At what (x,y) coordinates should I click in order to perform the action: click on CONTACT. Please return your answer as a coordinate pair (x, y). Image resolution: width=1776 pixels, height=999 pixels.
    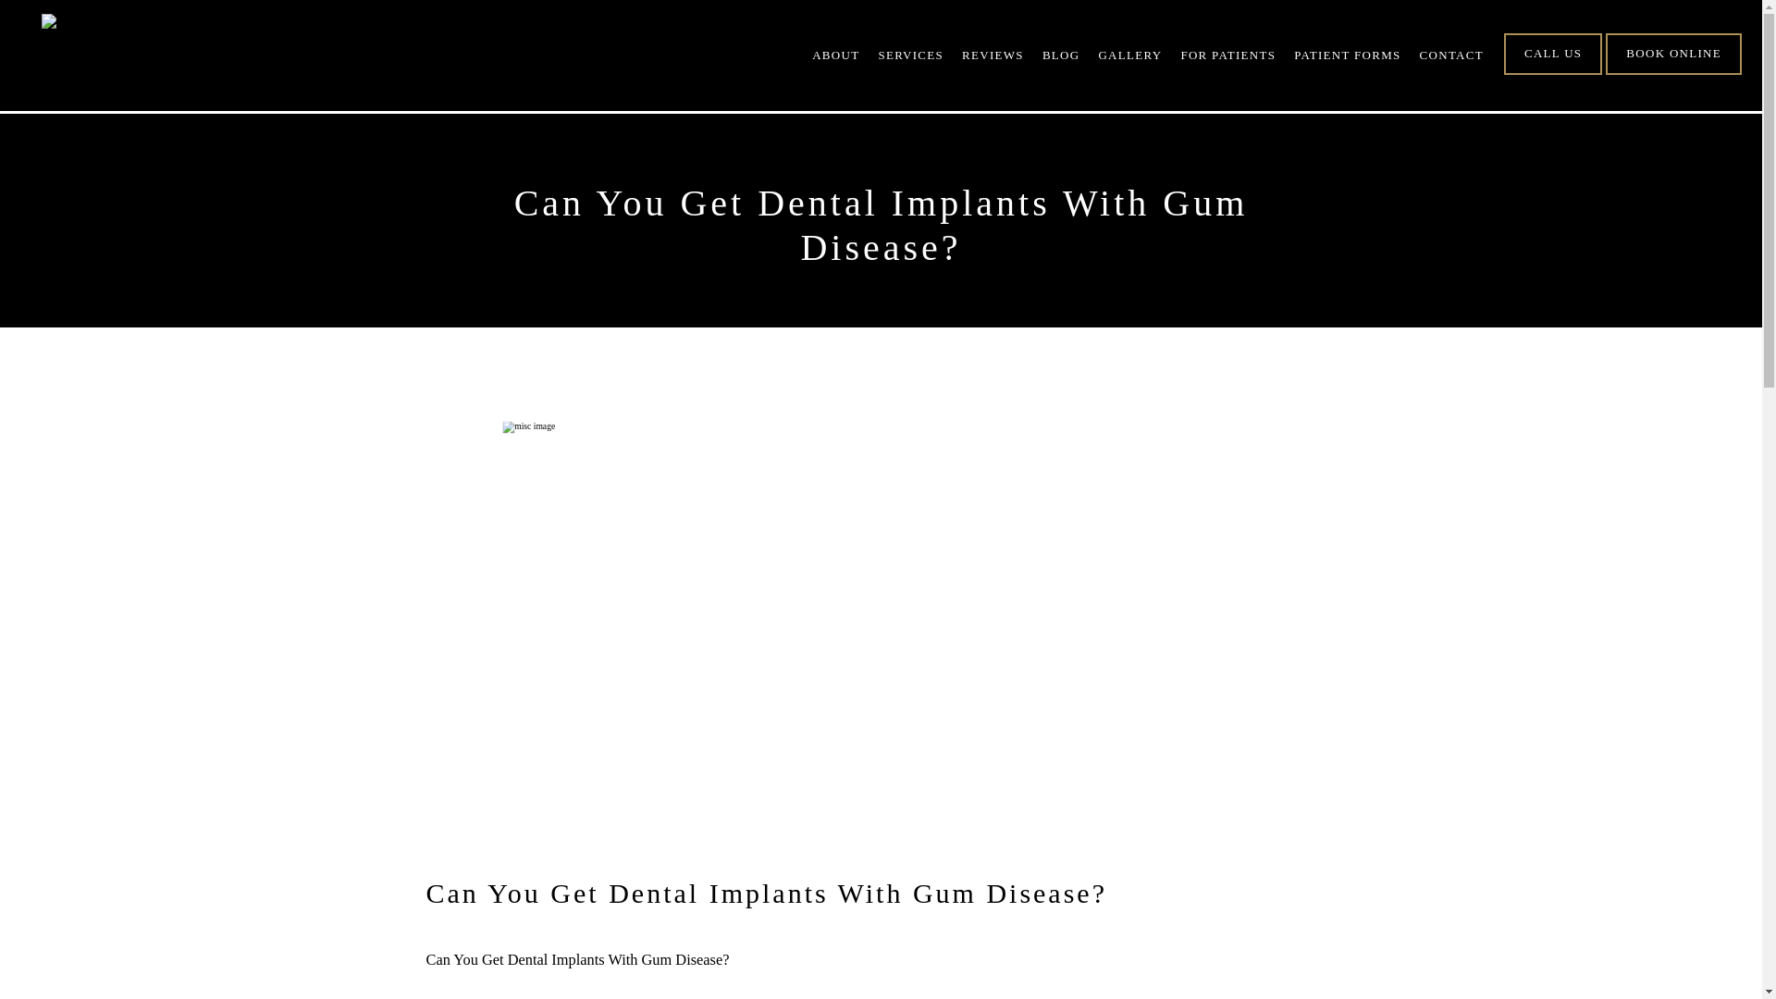
    Looking at the image, I should click on (1450, 54).